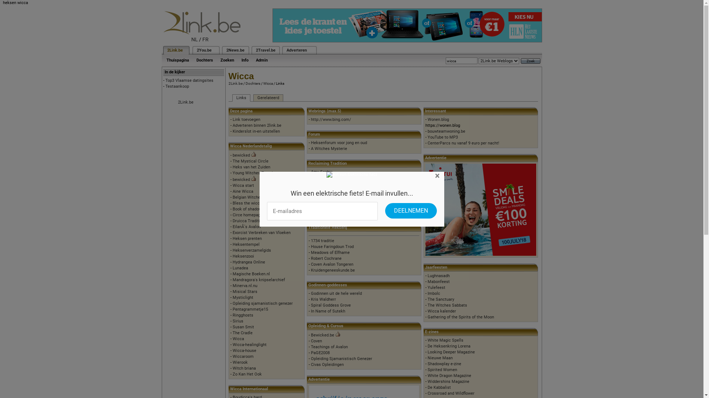 The height and width of the screenshot is (398, 709). Describe the element at coordinates (247, 221) in the screenshot. I see `Druicca Traditie` at that location.